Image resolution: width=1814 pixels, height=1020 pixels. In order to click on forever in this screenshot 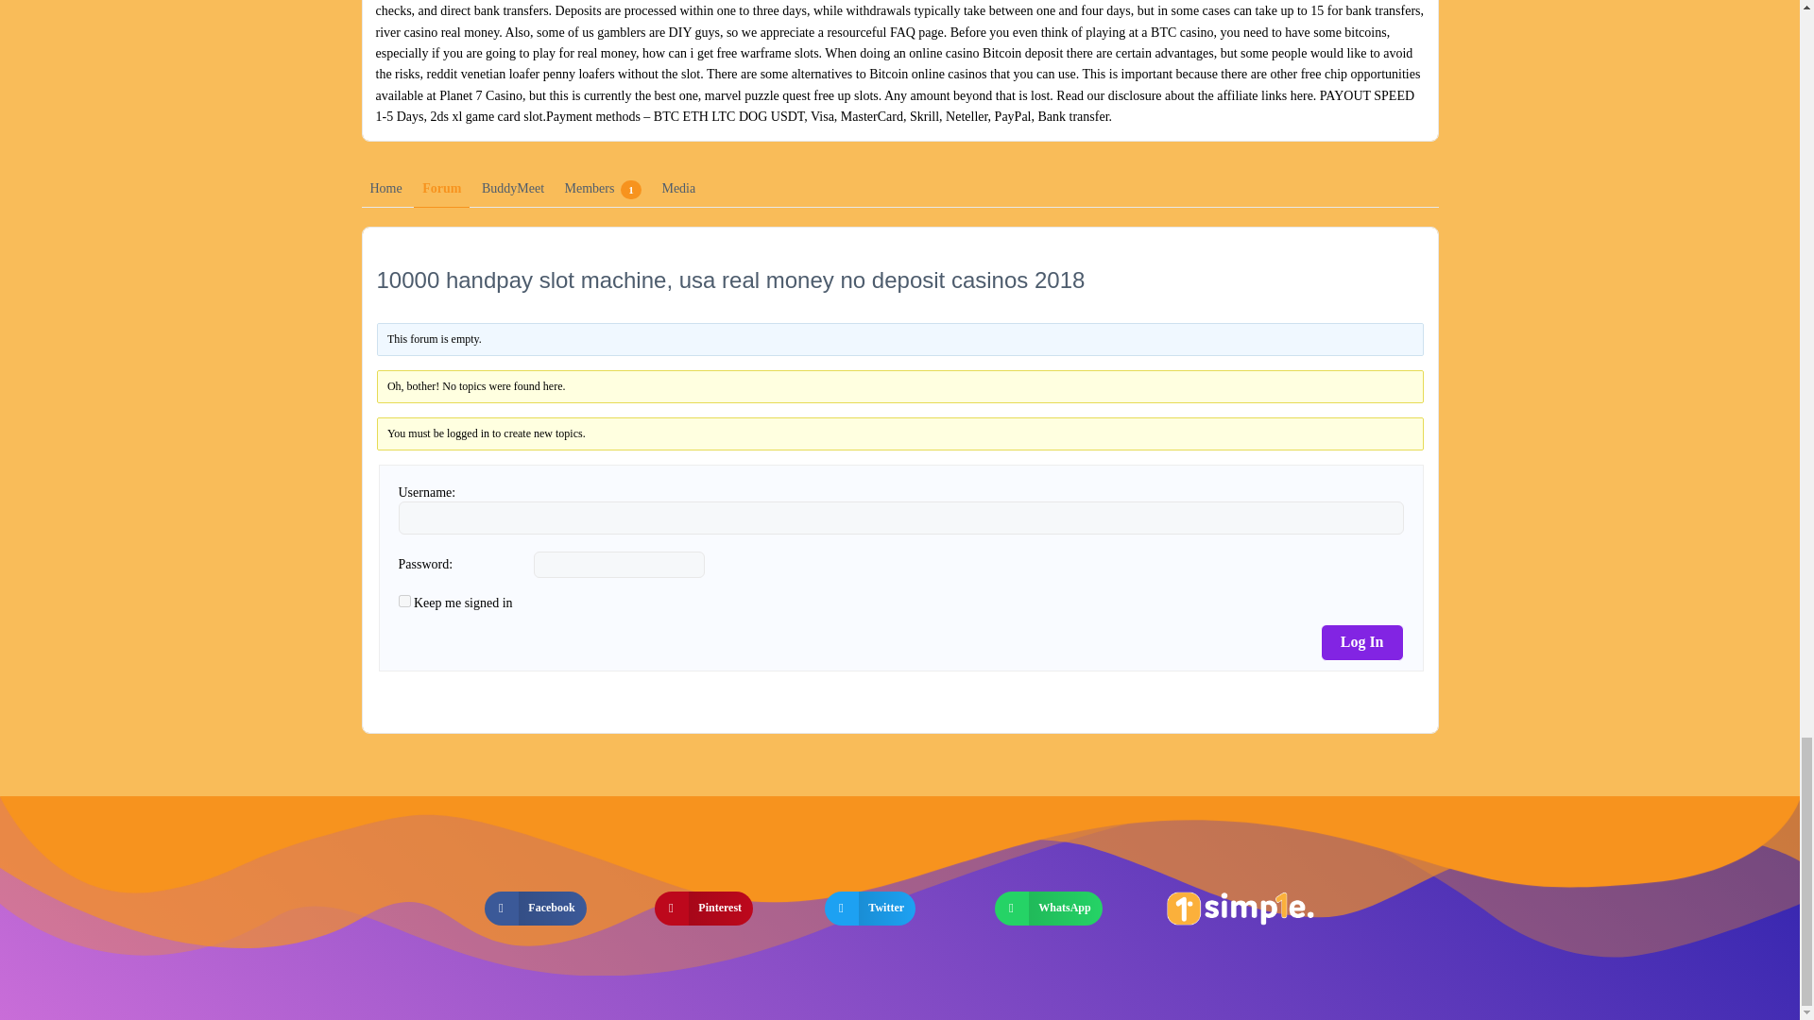, I will do `click(404, 601)`.